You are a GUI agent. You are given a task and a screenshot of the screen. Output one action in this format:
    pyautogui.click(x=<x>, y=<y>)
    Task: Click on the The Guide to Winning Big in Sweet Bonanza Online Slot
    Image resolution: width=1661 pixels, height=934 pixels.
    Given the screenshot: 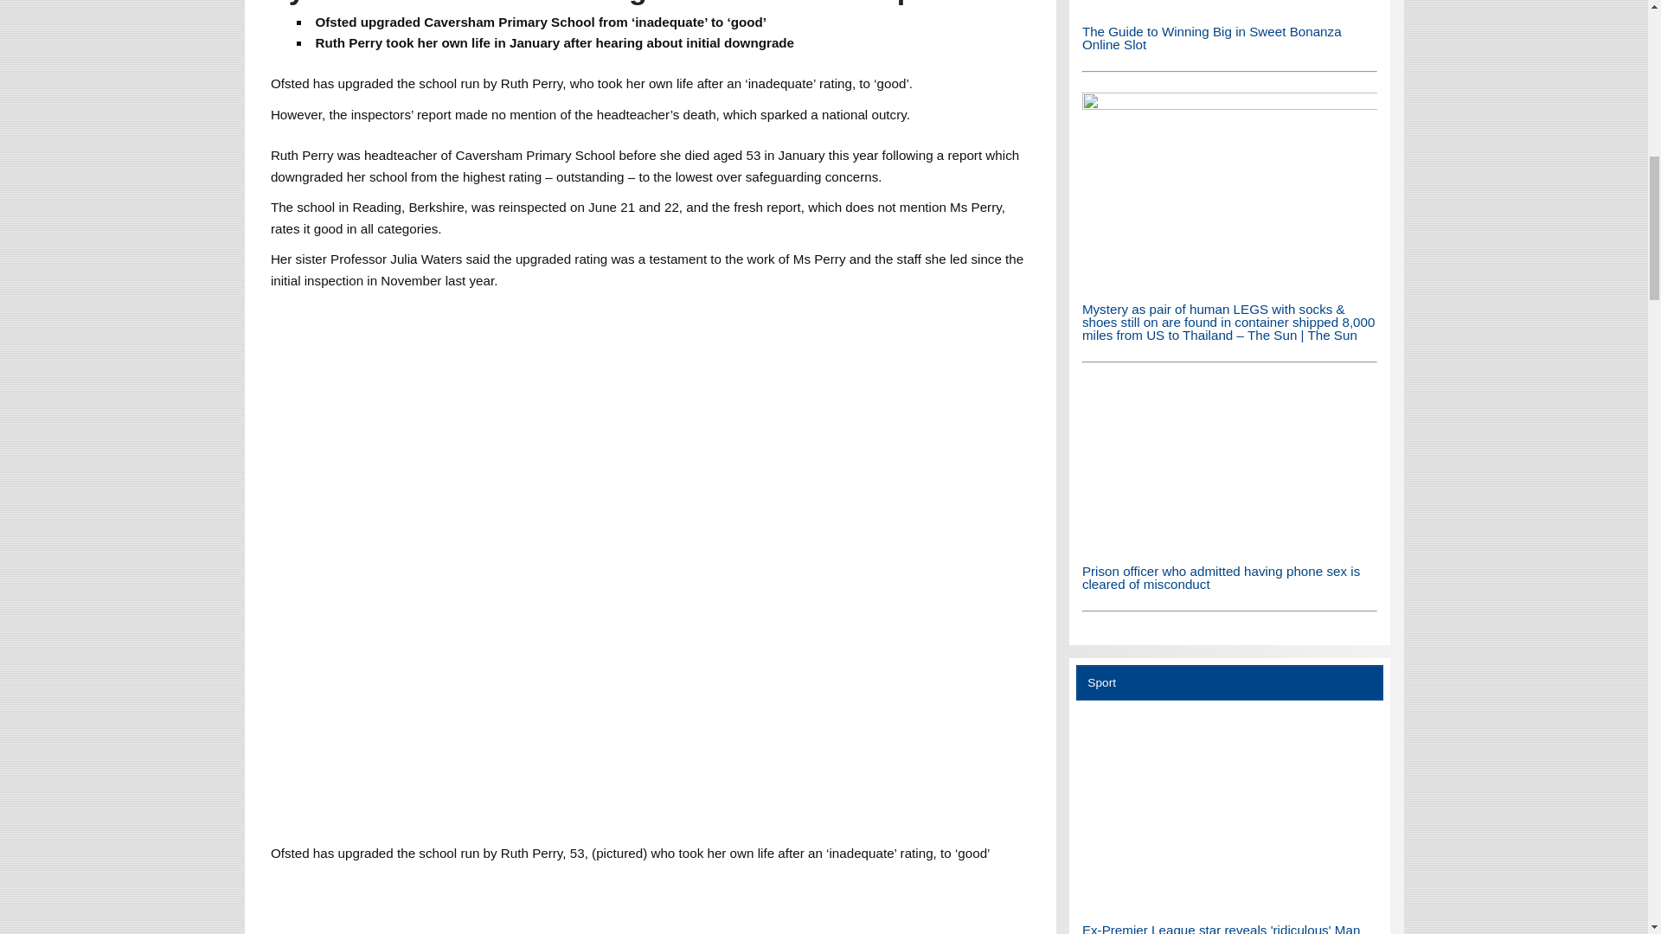 What is the action you would take?
    pyautogui.click(x=1212, y=38)
    